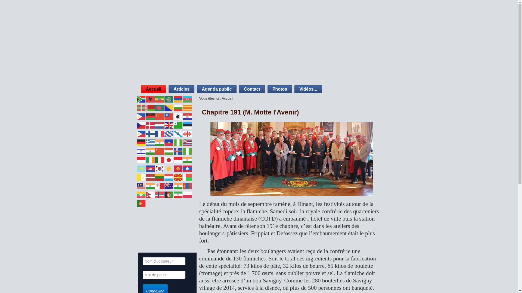 Image resolution: width=522 pixels, height=293 pixels. What do you see at coordinates (252, 89) in the screenshot?
I see `Contact` at bounding box center [252, 89].